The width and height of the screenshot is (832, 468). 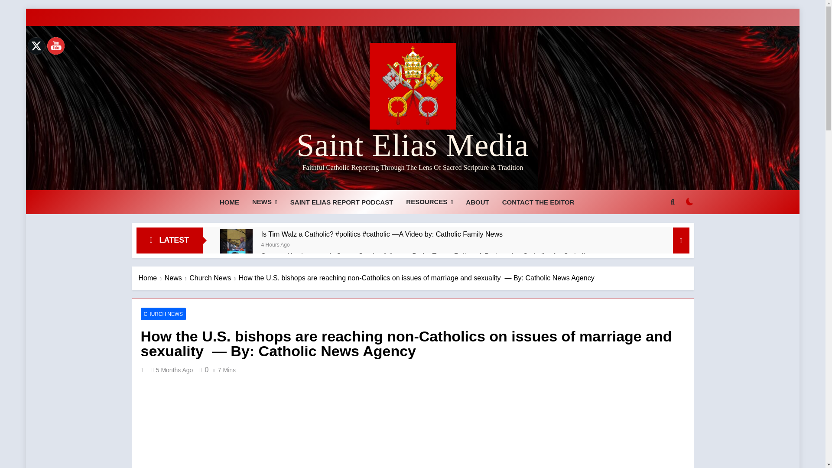 What do you see at coordinates (690, 201) in the screenshot?
I see `on` at bounding box center [690, 201].